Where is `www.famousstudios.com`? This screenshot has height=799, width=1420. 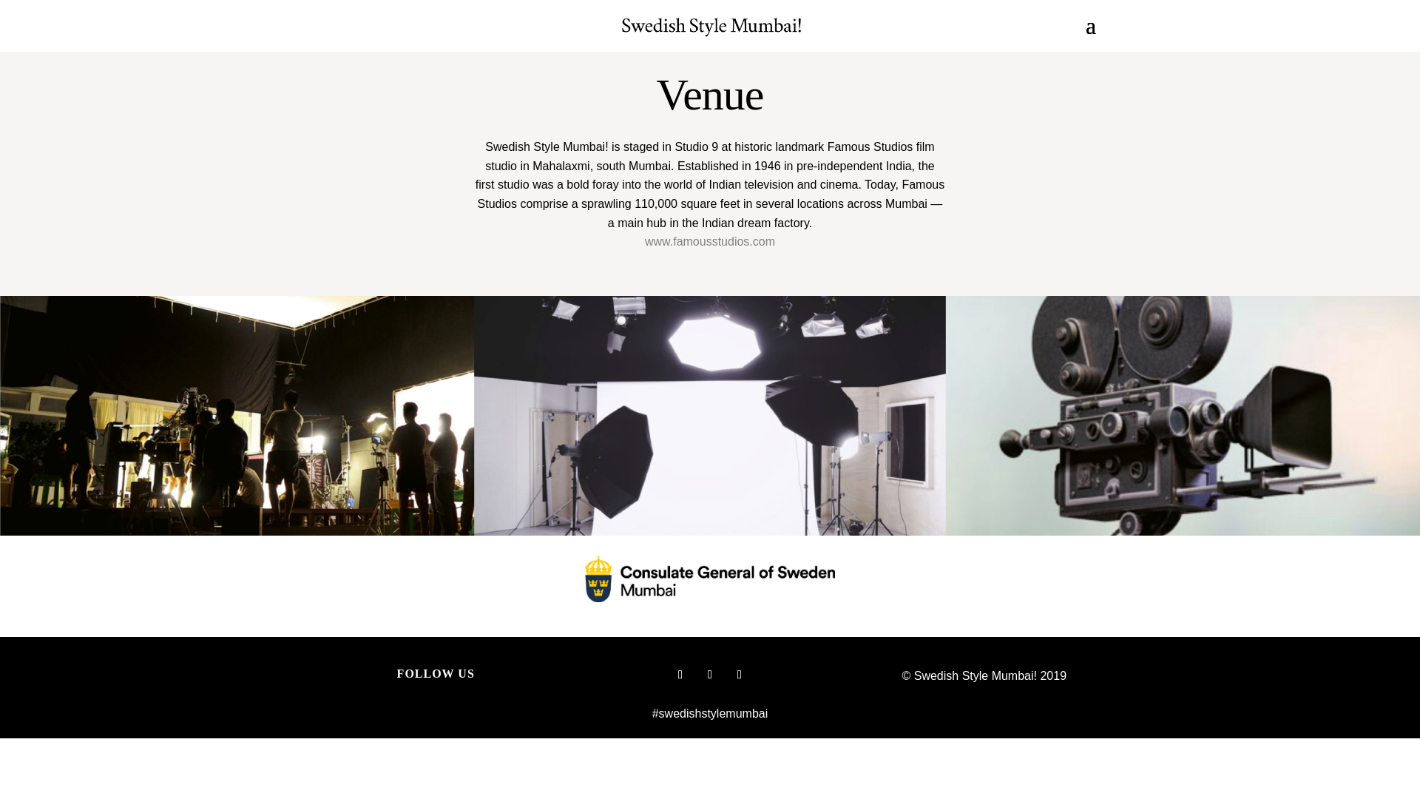
www.famousstudios.com is located at coordinates (710, 241).